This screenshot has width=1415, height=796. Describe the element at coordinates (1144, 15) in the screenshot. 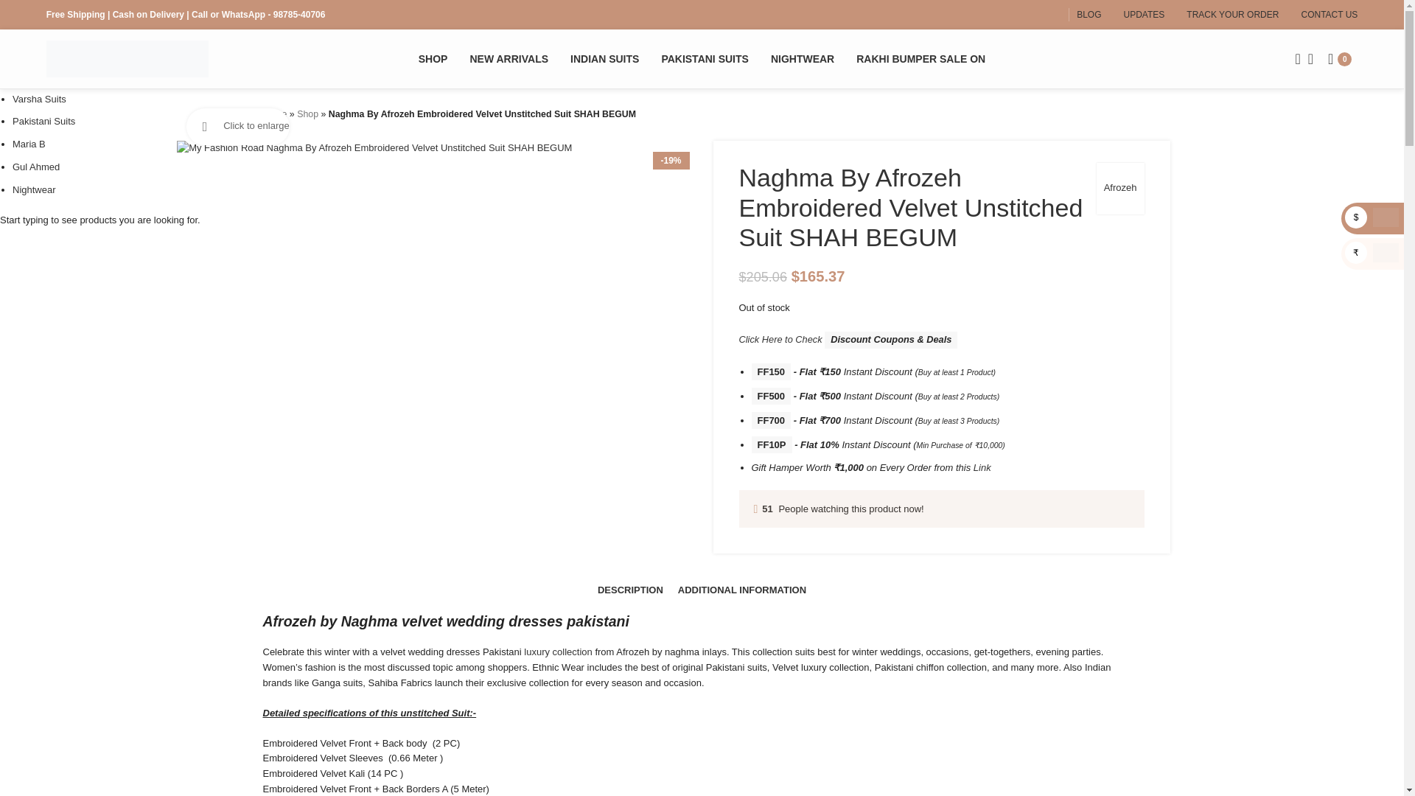

I see `UPDATES` at that location.